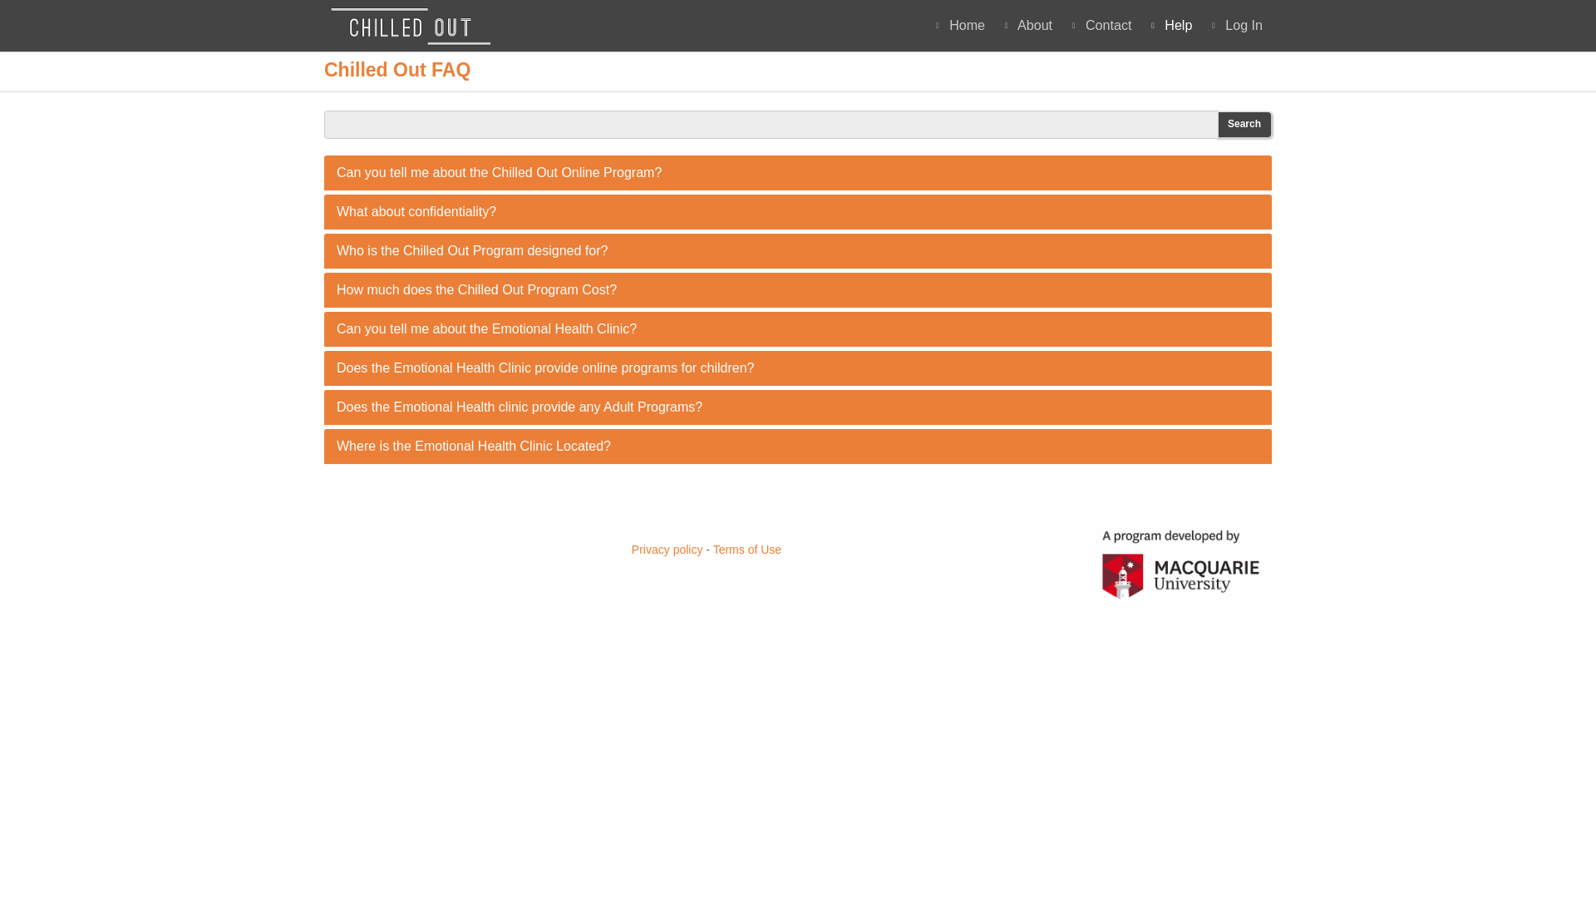  Describe the element at coordinates (1101, 25) in the screenshot. I see `Can you tell me about the Chilled Out Online Program?` at that location.